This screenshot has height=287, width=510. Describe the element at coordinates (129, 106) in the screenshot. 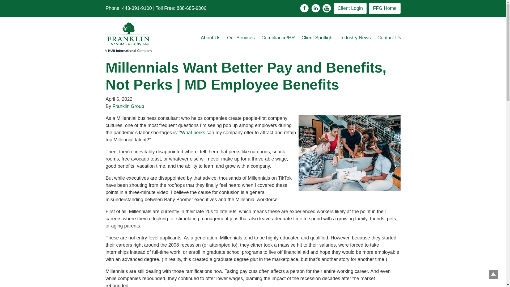

I see `Franklin Group` at that location.